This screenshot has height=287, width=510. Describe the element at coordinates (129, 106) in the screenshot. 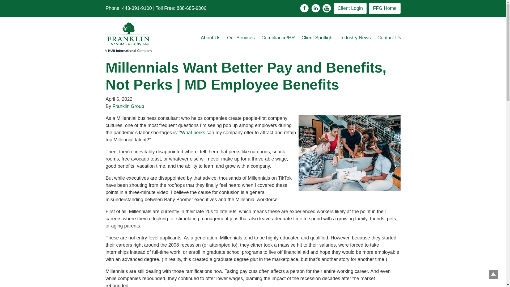

I see `Franklin Group` at that location.